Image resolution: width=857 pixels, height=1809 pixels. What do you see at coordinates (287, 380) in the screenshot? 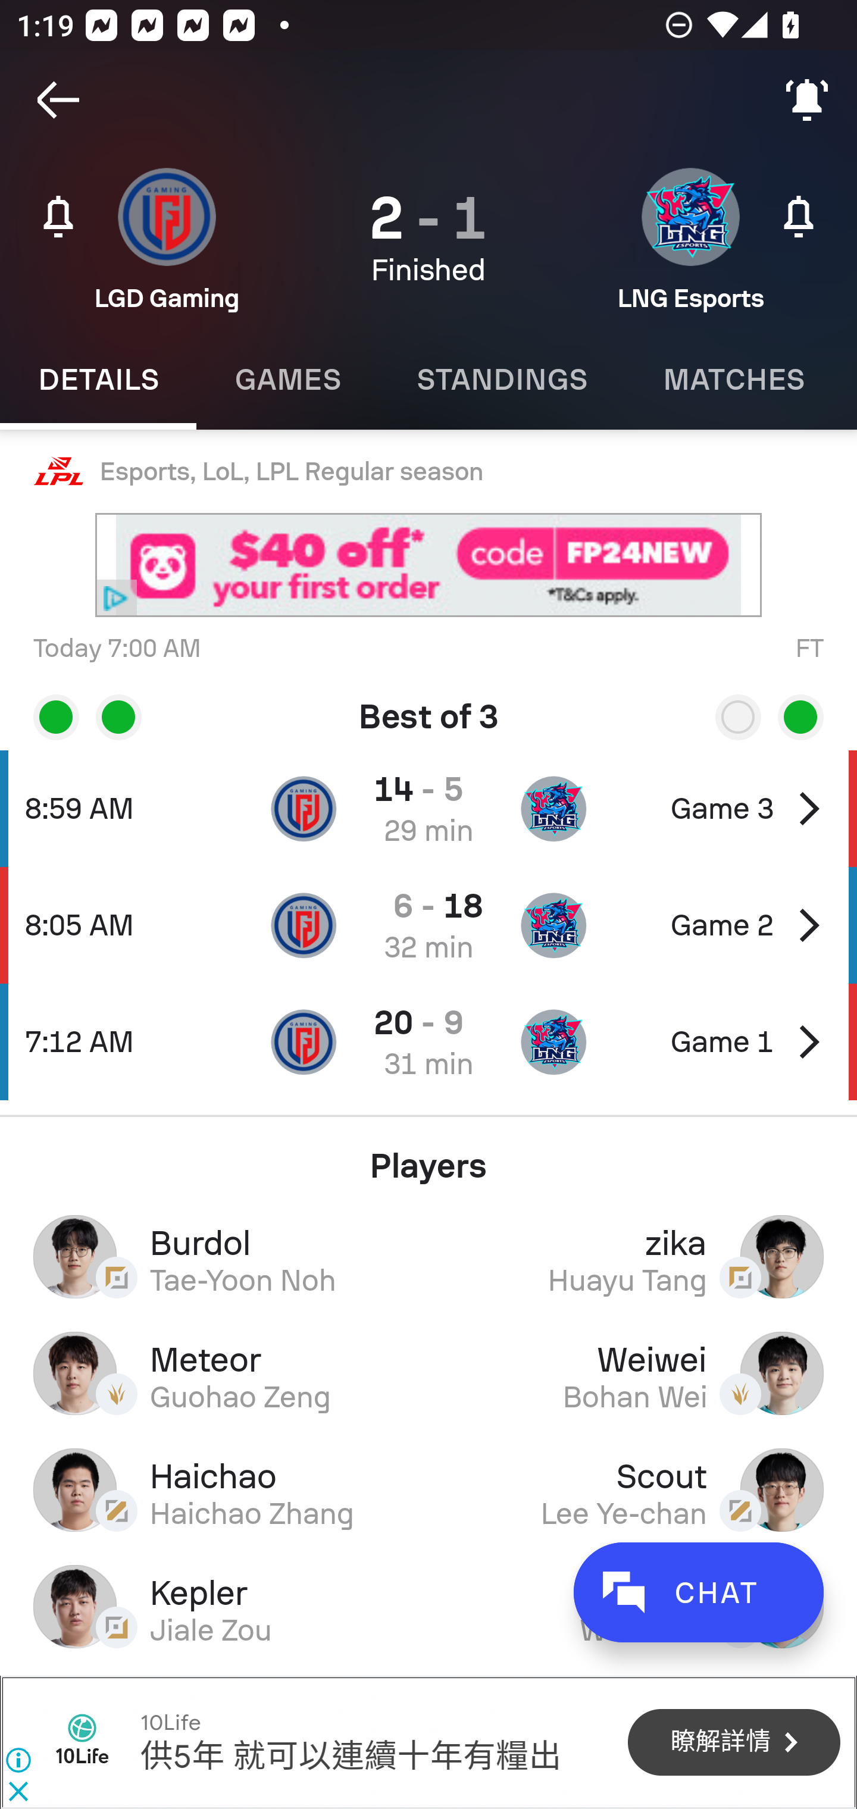
I see `Games GAMES` at bounding box center [287, 380].